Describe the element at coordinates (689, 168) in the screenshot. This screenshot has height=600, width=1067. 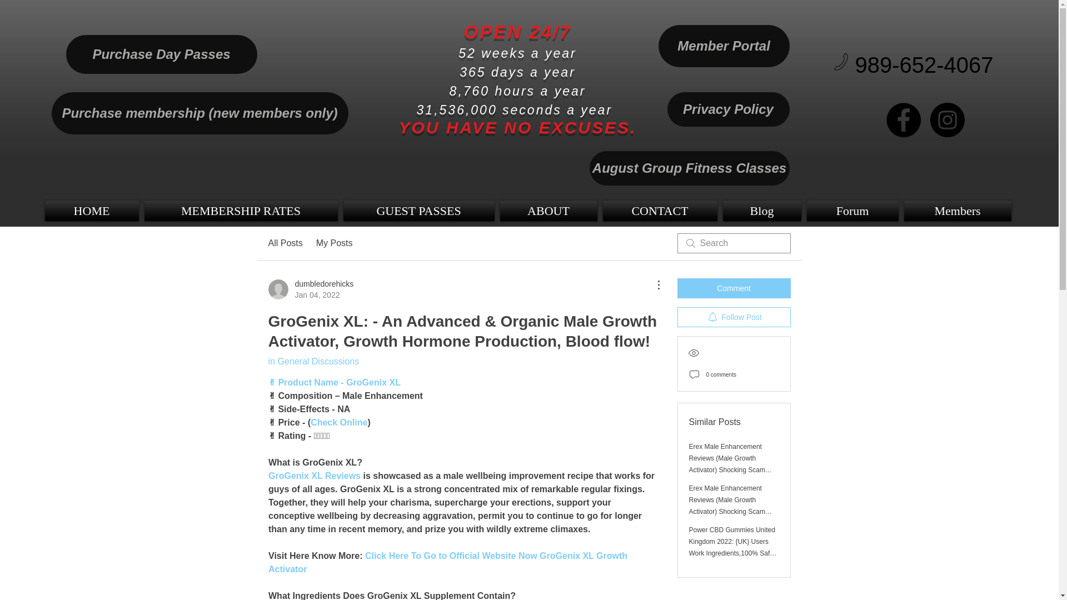
I see `August Group Fitness Classes` at that location.